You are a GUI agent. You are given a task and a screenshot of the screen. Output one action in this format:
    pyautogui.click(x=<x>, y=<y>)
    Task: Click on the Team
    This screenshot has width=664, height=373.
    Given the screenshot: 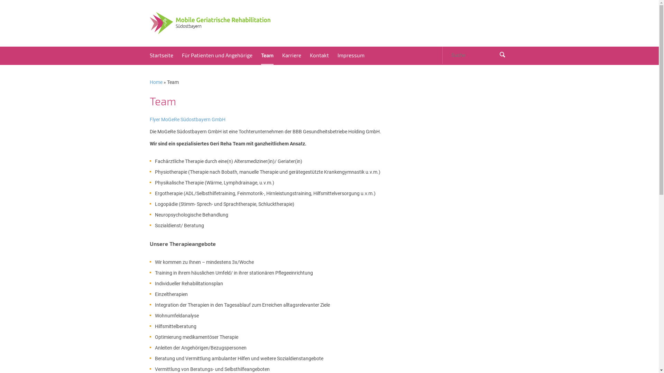 What is the action you would take?
    pyautogui.click(x=267, y=55)
    